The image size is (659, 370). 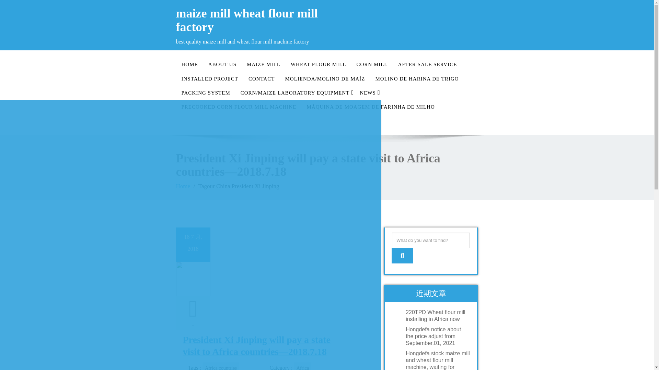 What do you see at coordinates (417, 79) in the screenshot?
I see `MOLINO DE HARINA DE TRIGO` at bounding box center [417, 79].